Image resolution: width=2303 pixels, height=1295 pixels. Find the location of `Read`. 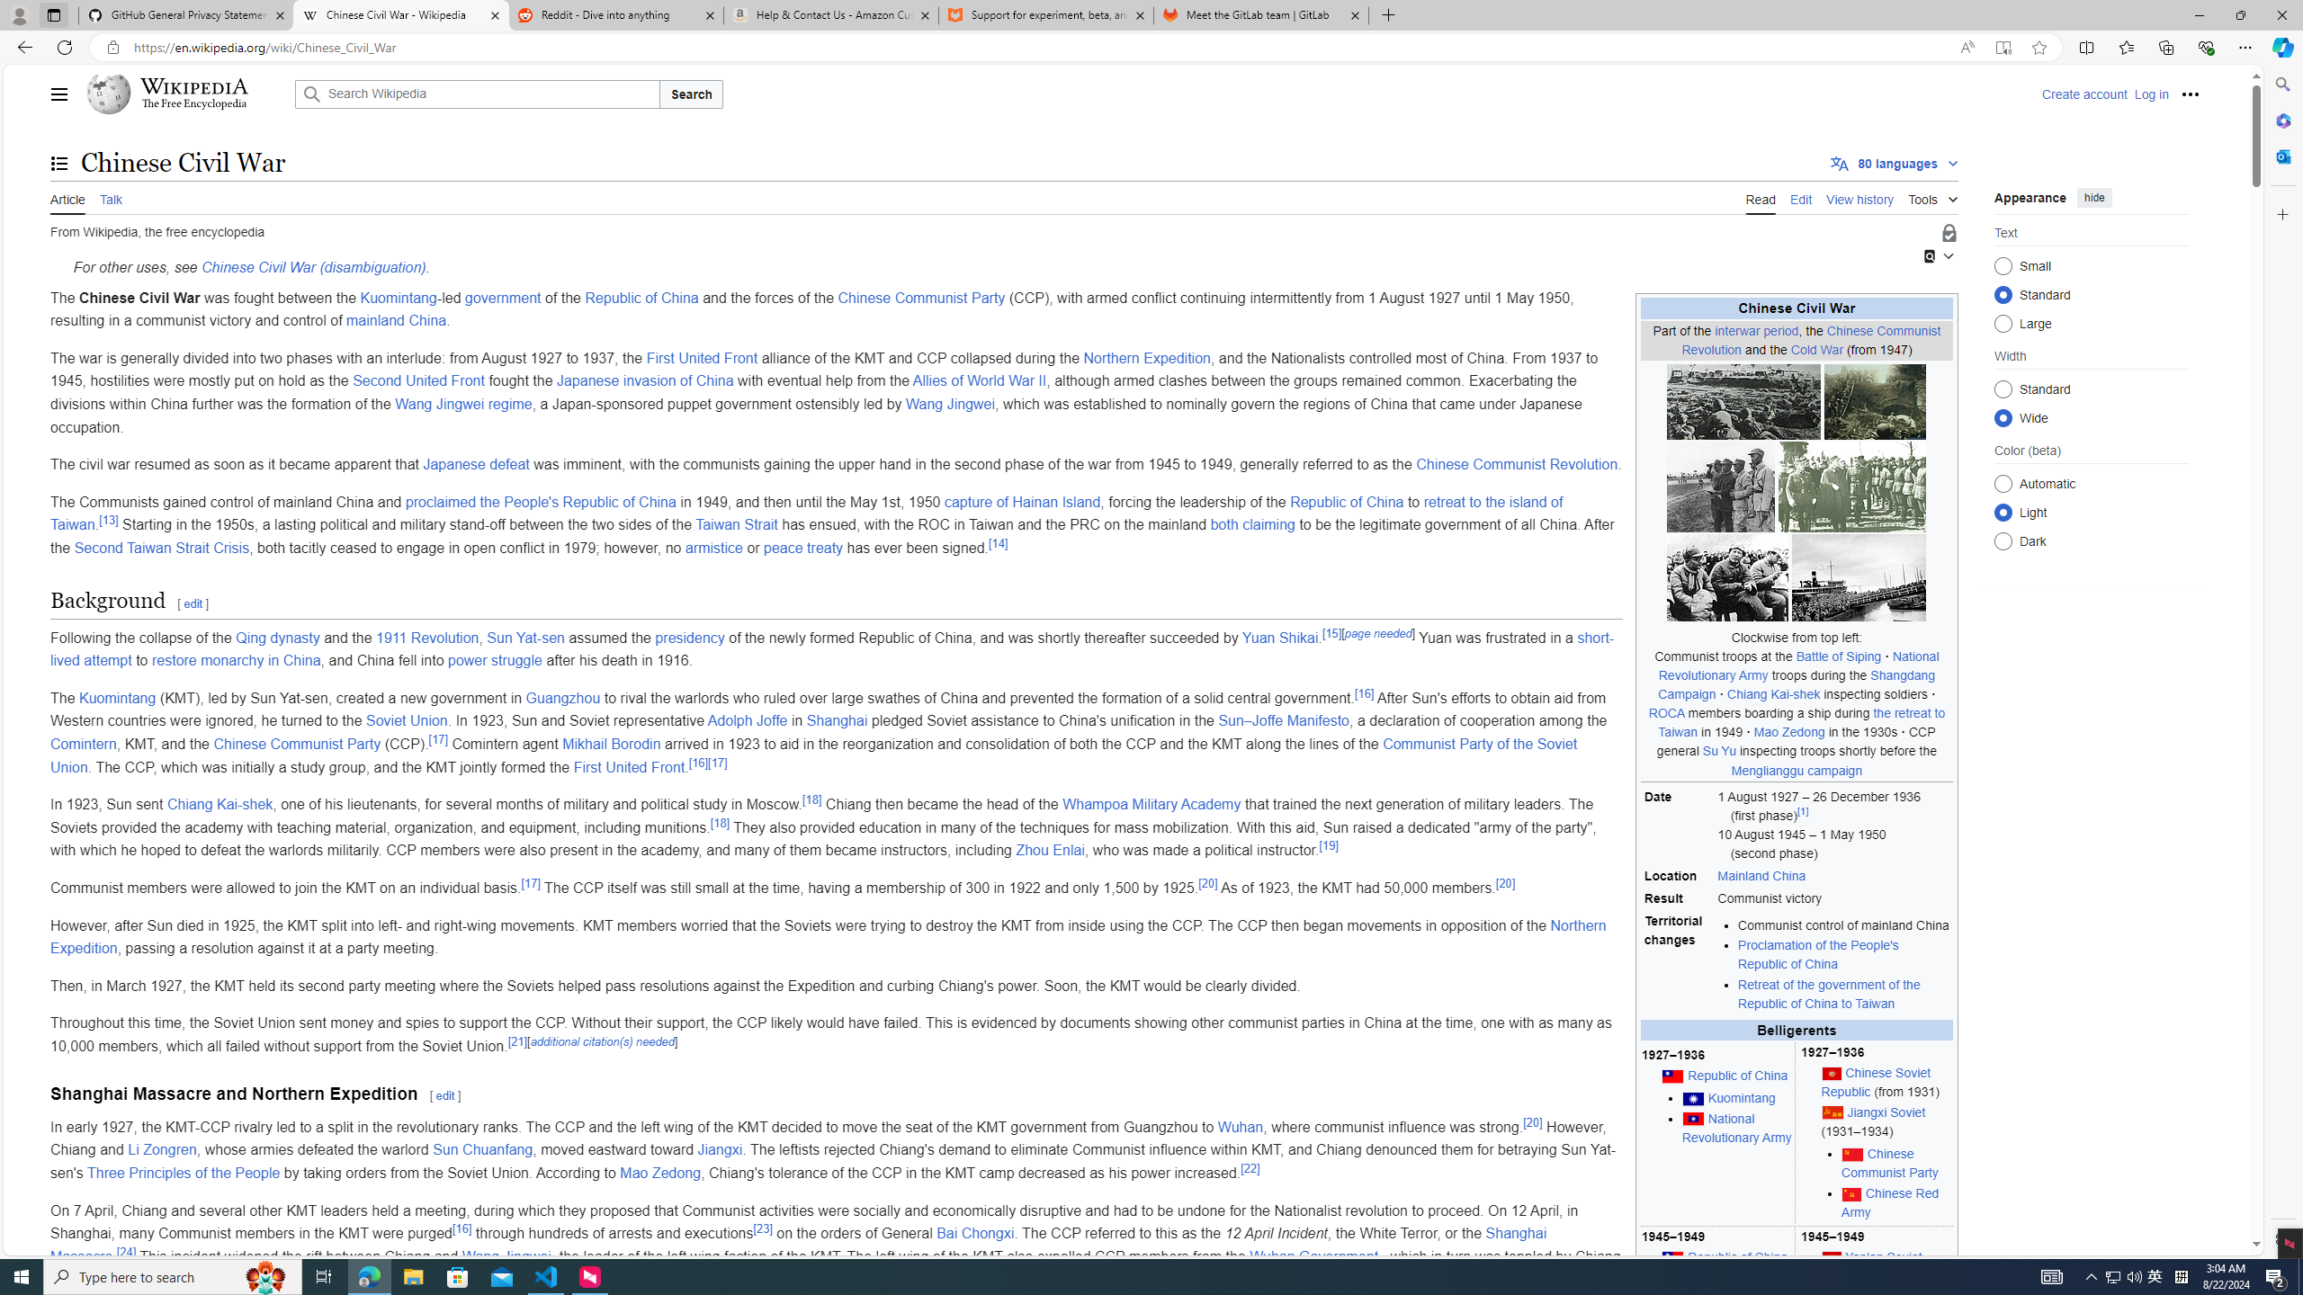

Read is located at coordinates (1760, 197).